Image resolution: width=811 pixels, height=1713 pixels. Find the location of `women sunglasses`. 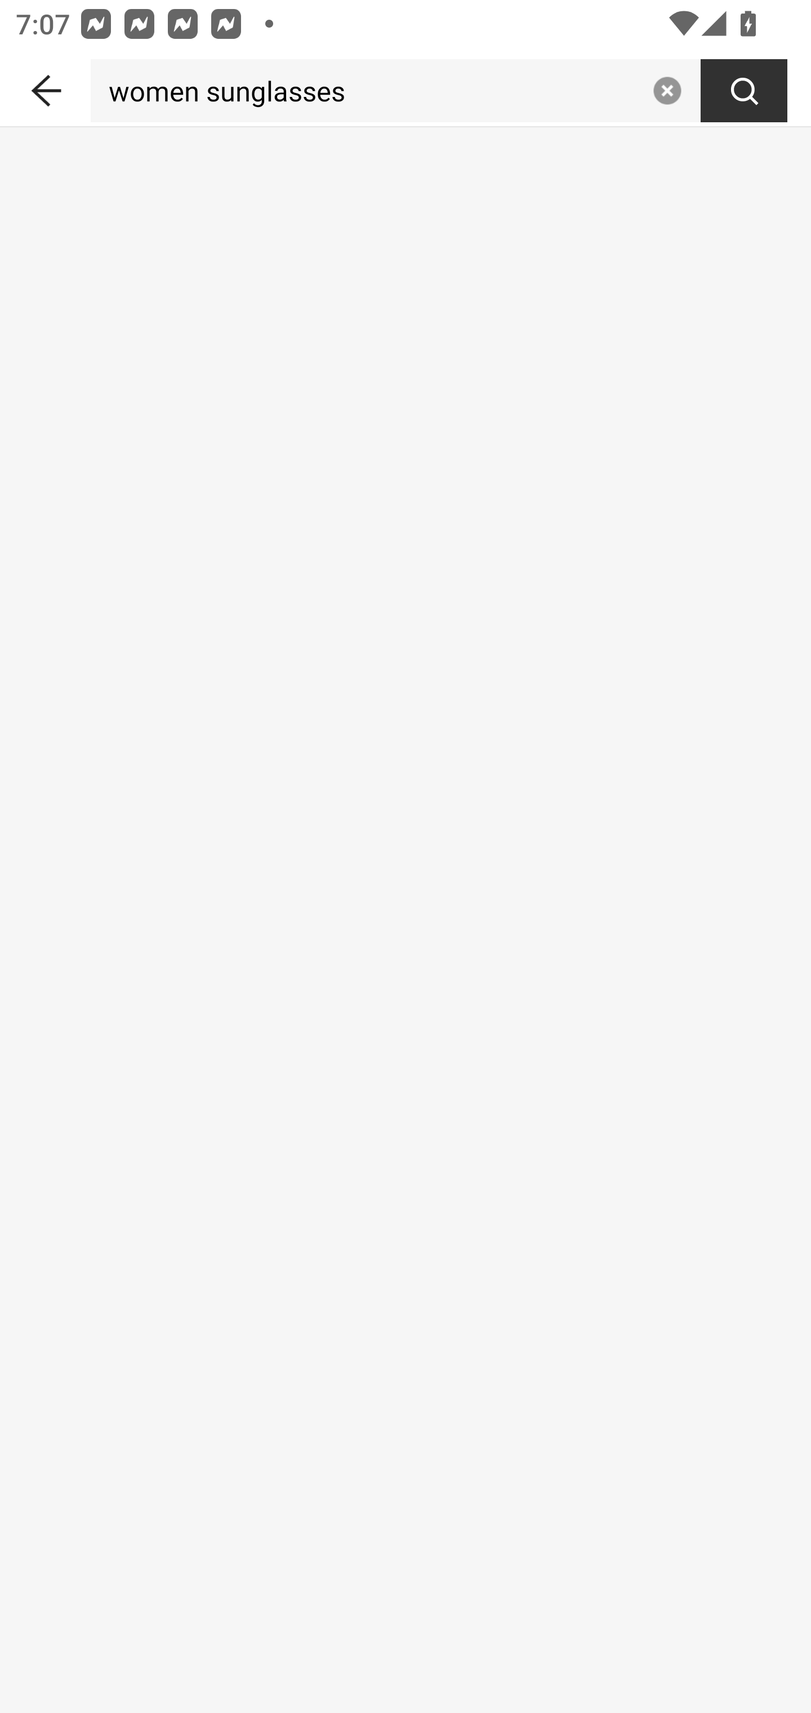

women sunglasses is located at coordinates (367, 90).